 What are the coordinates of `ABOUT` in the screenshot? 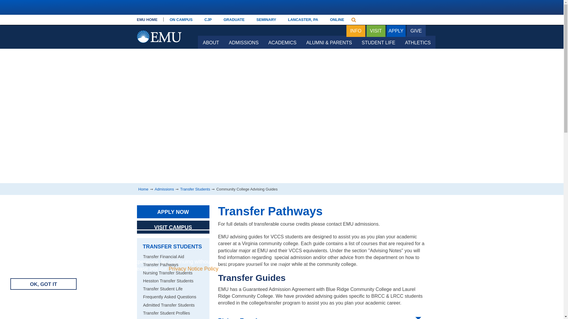 It's located at (211, 42).